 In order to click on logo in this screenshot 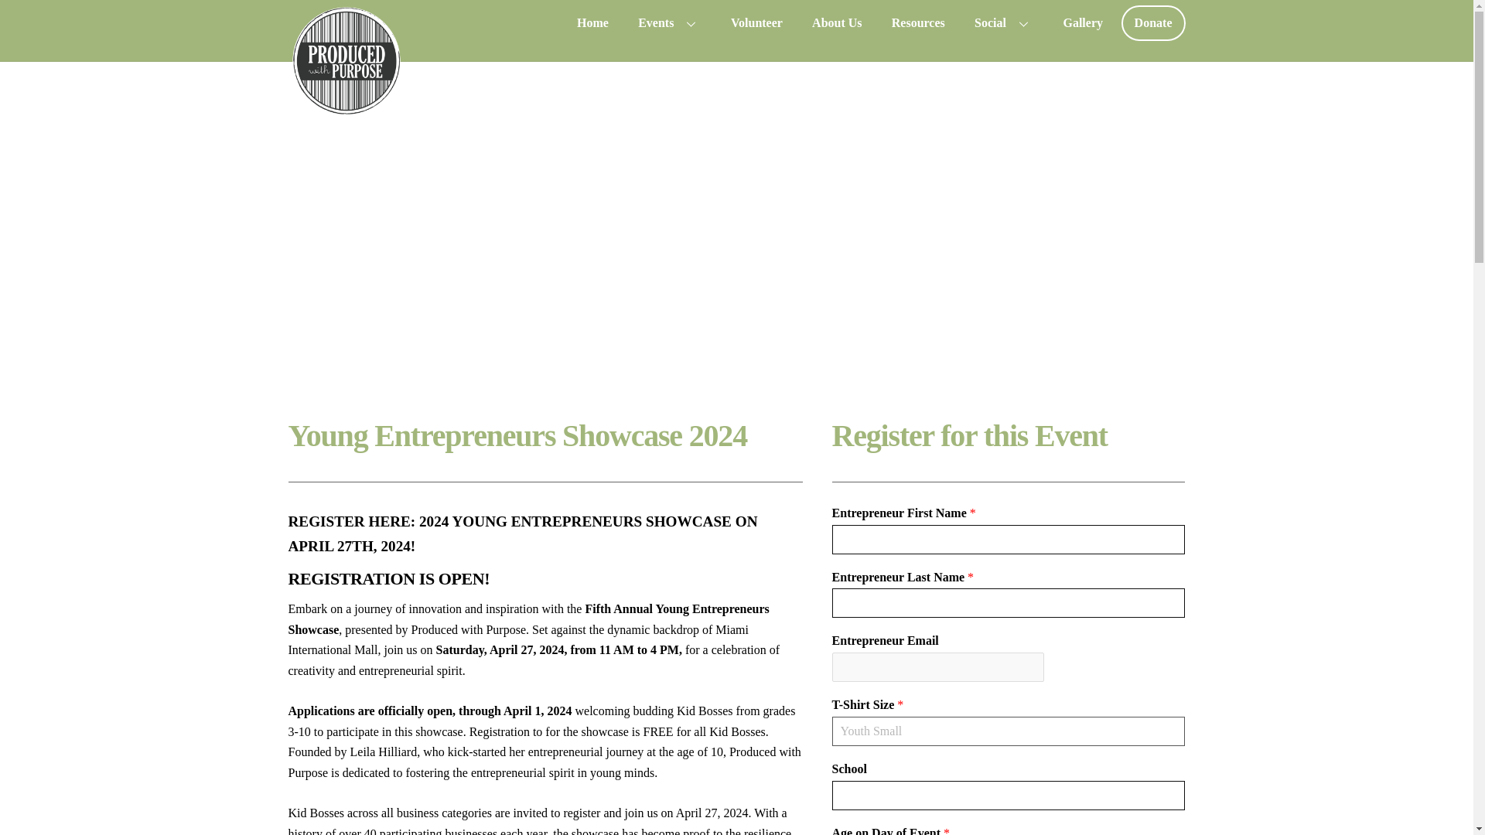, I will do `click(346, 60)`.